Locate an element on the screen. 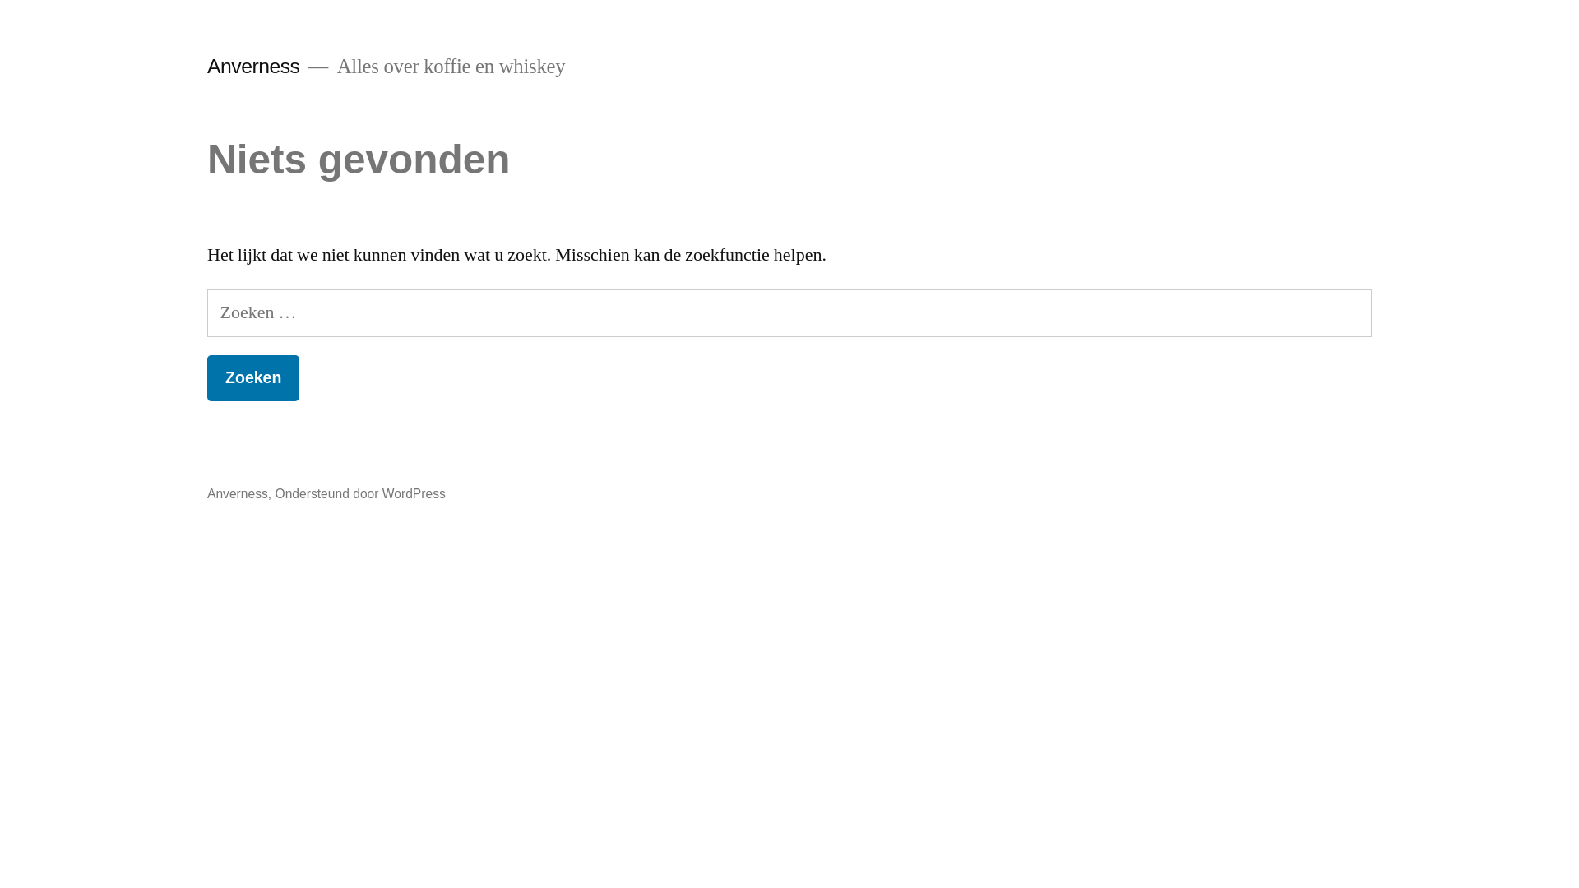 The width and height of the screenshot is (1579, 888). Zoeken is located at coordinates (253, 378).